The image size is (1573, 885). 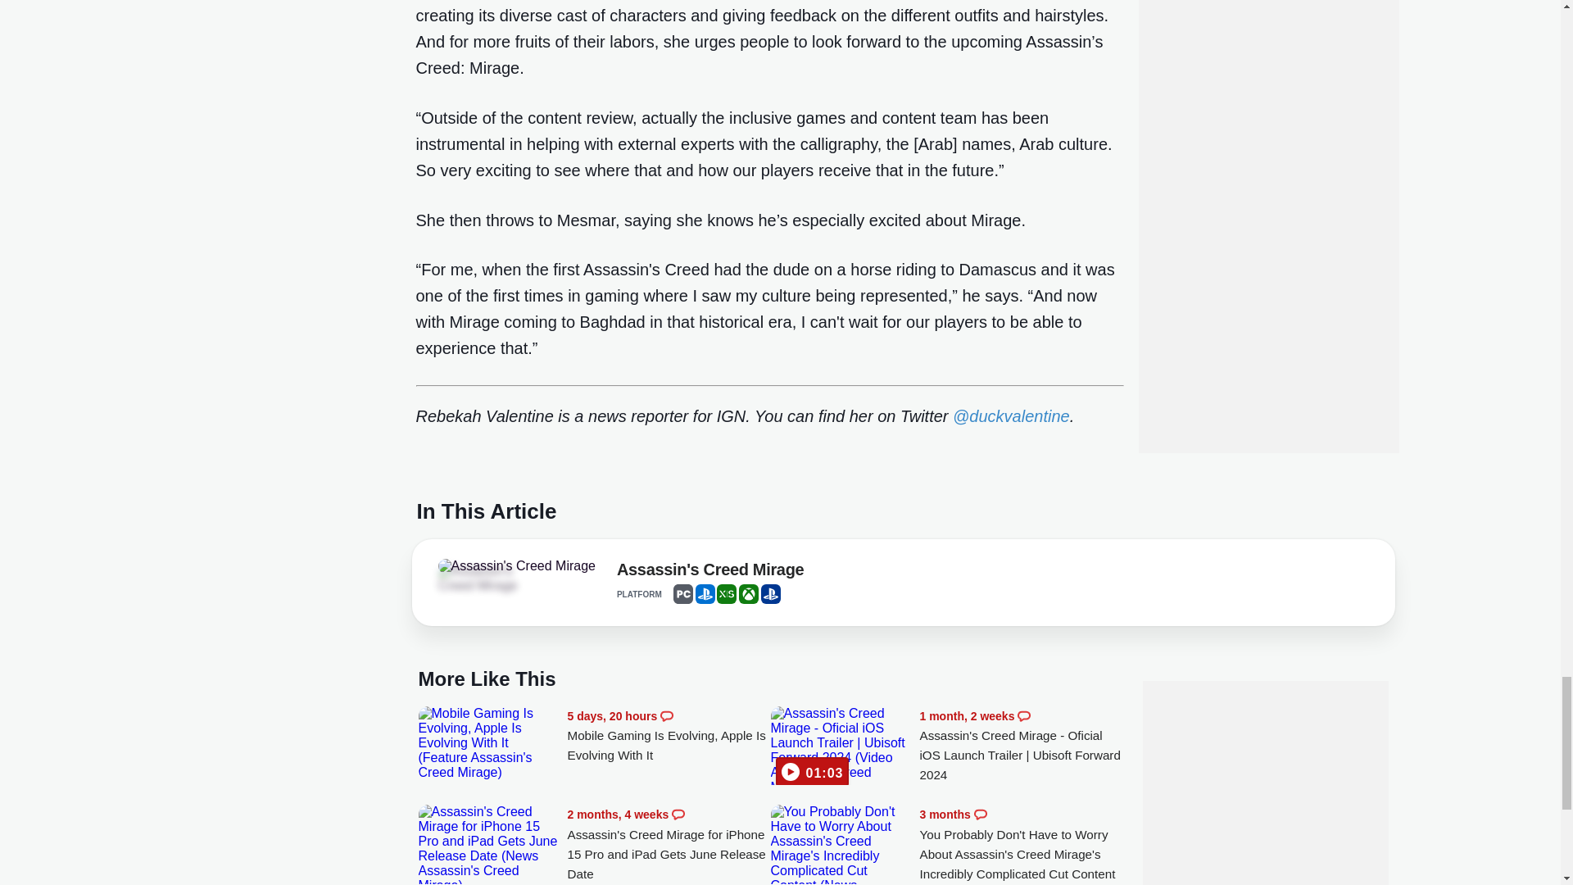 I want to click on PS4, so click(x=770, y=593).